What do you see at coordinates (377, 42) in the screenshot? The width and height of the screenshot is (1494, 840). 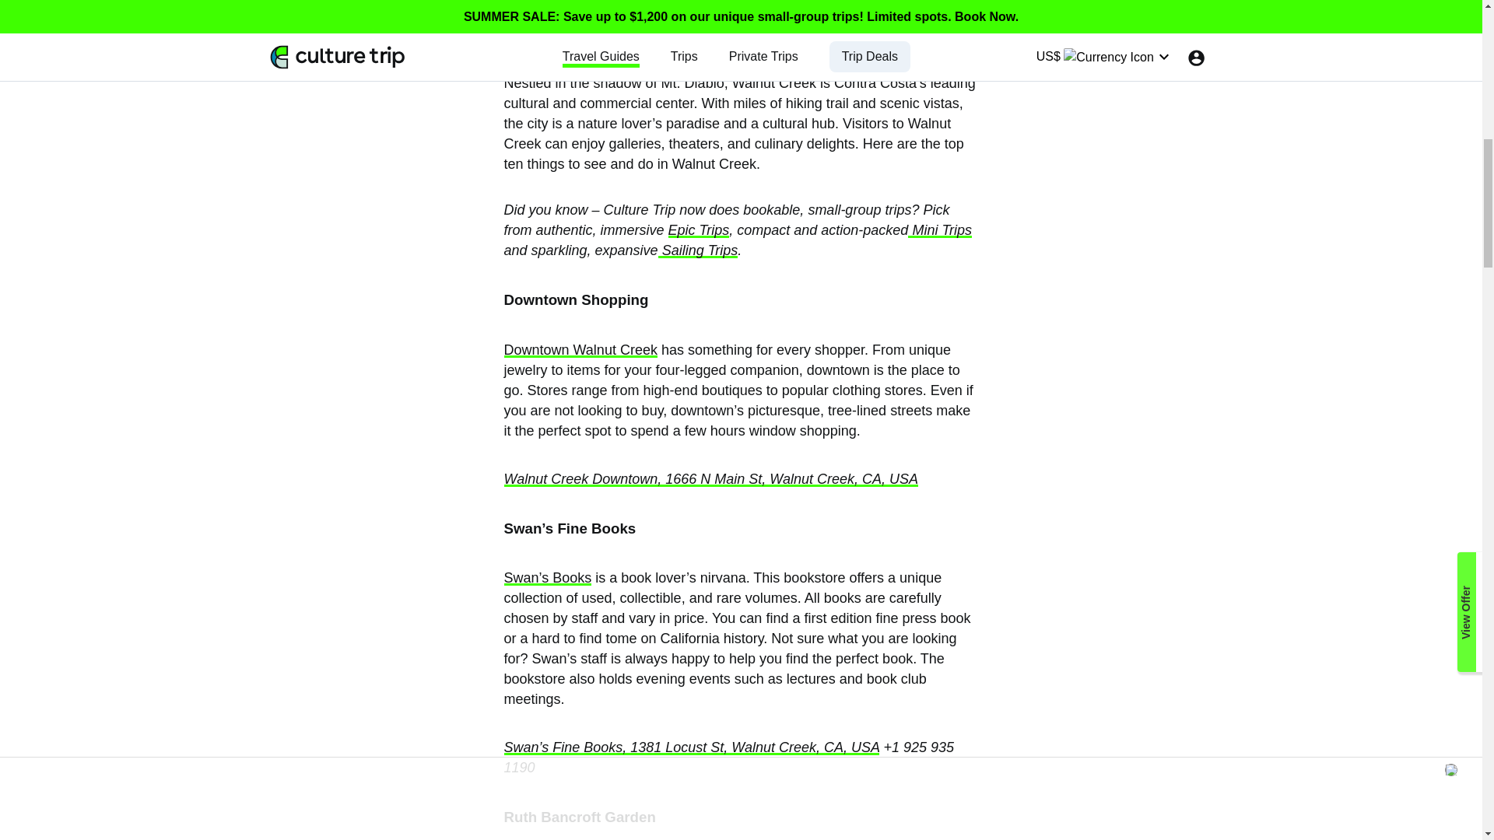 I see `09 February 2017` at bounding box center [377, 42].